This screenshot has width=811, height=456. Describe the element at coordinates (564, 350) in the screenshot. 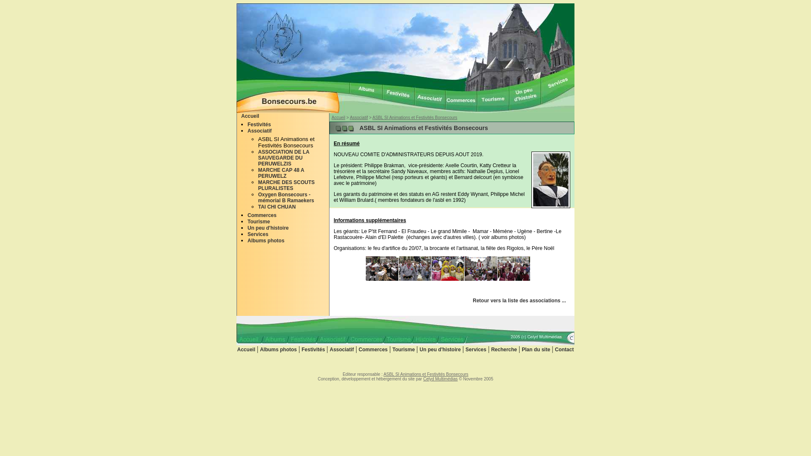

I see `Contact` at that location.